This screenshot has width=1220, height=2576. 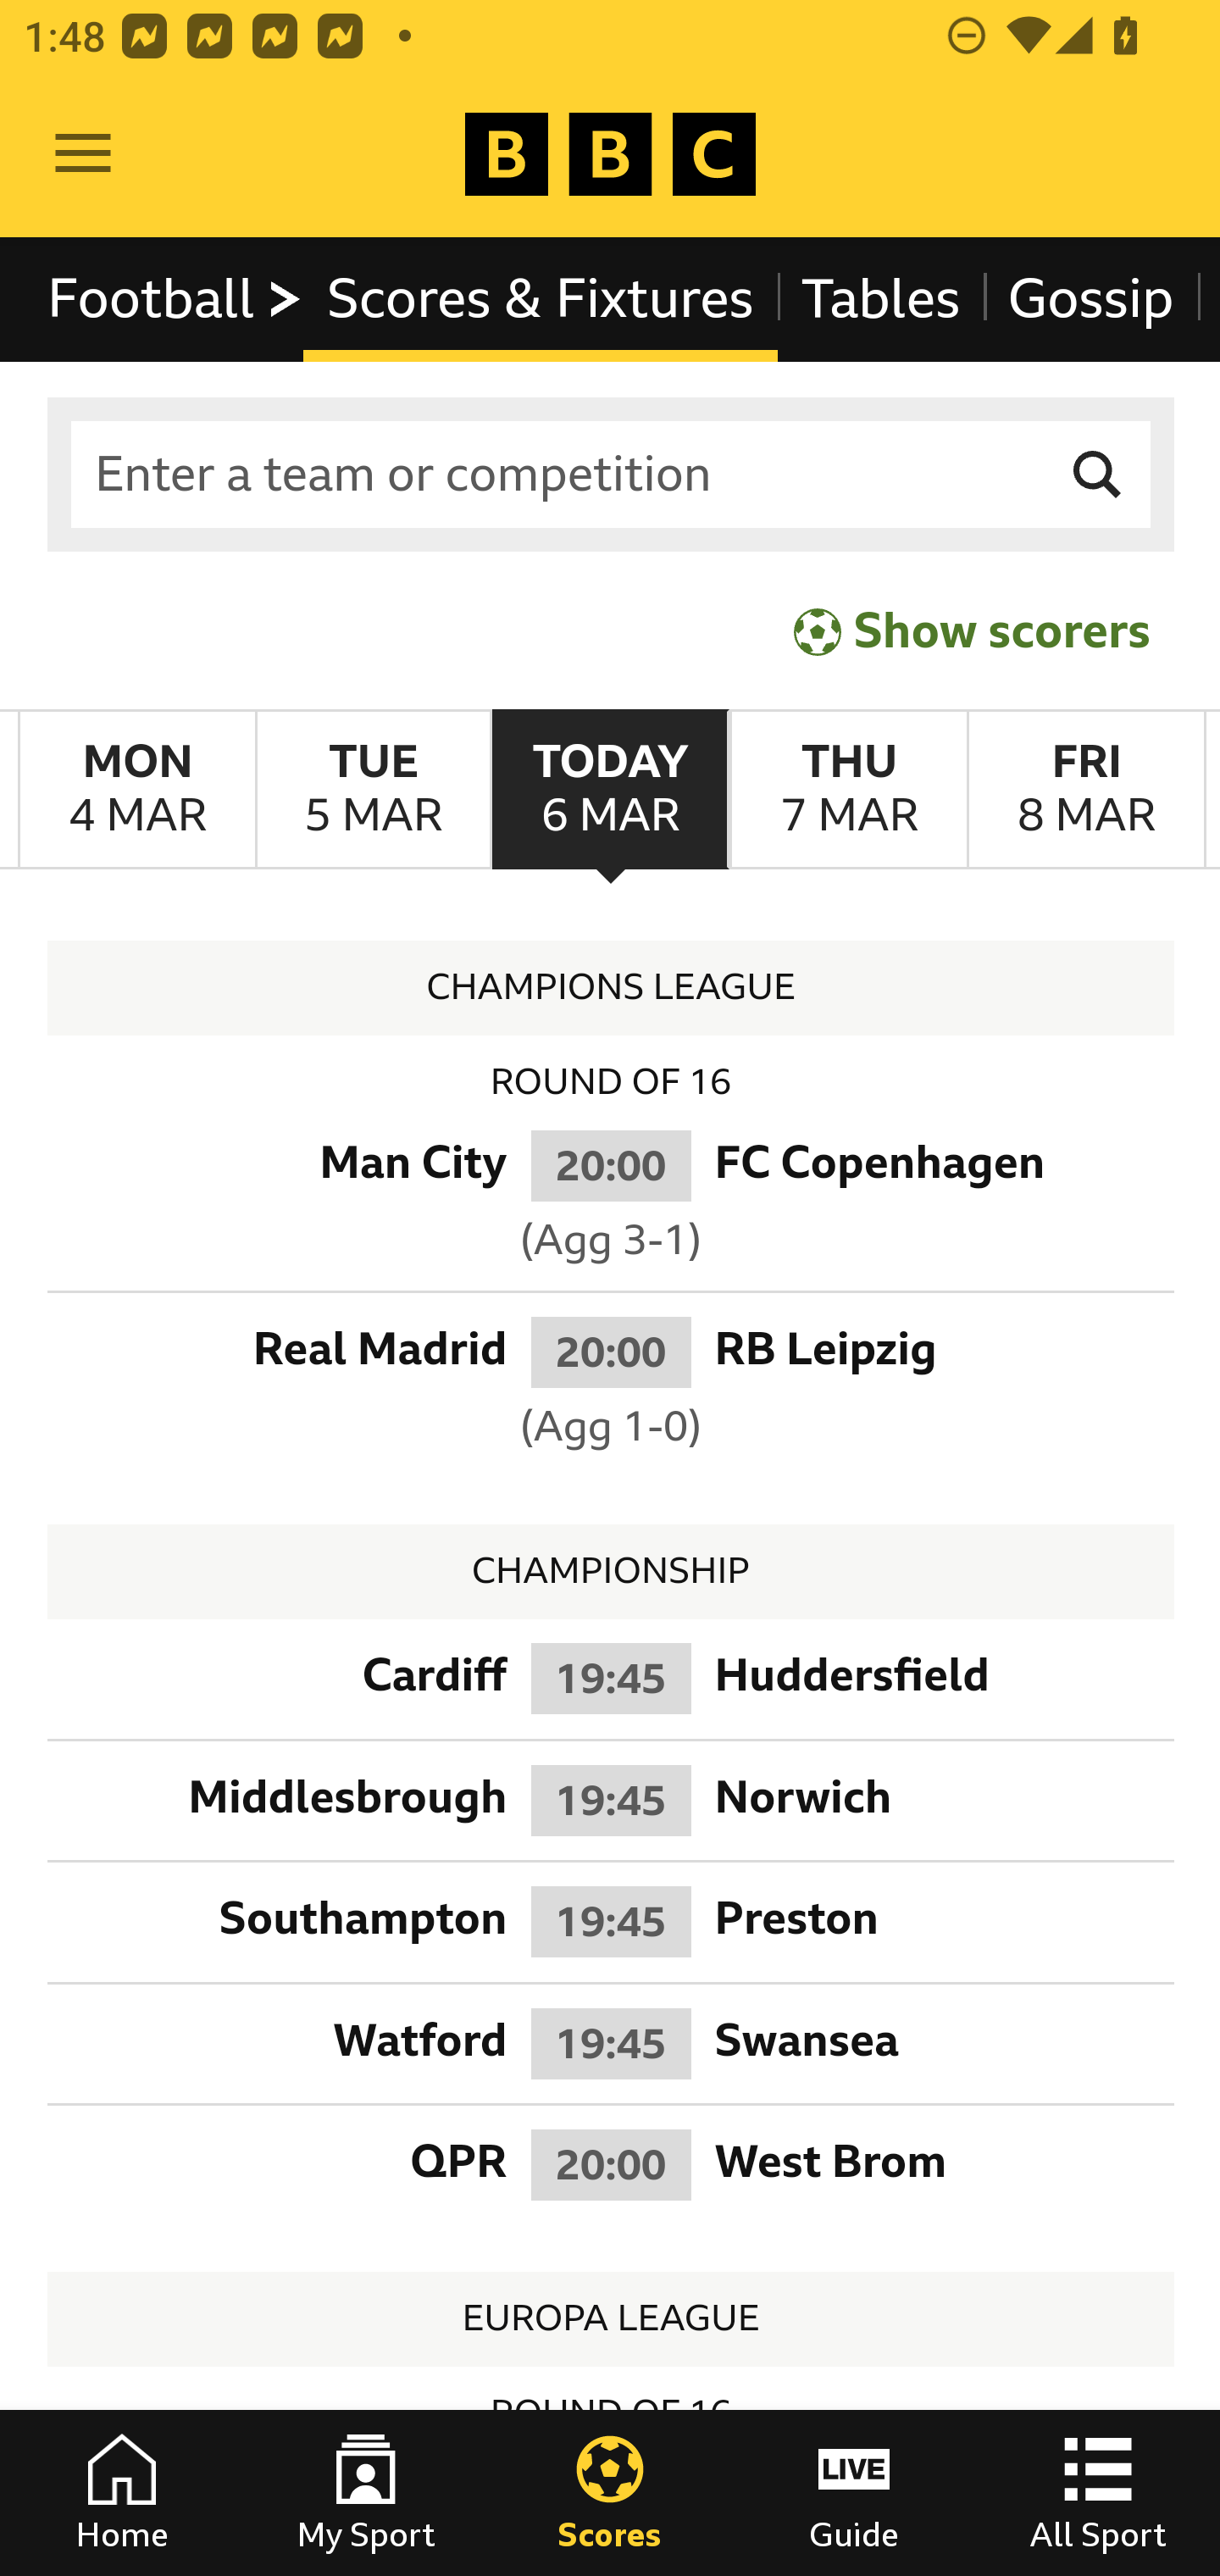 I want to click on My Sport, so click(x=366, y=2493).